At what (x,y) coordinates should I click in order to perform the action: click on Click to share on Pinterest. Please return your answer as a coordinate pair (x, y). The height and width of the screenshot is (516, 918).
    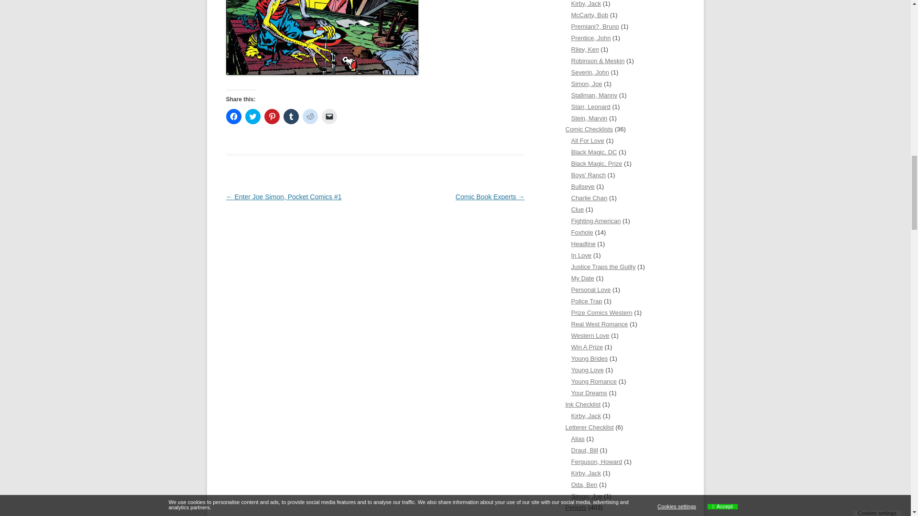
    Looking at the image, I should click on (272, 117).